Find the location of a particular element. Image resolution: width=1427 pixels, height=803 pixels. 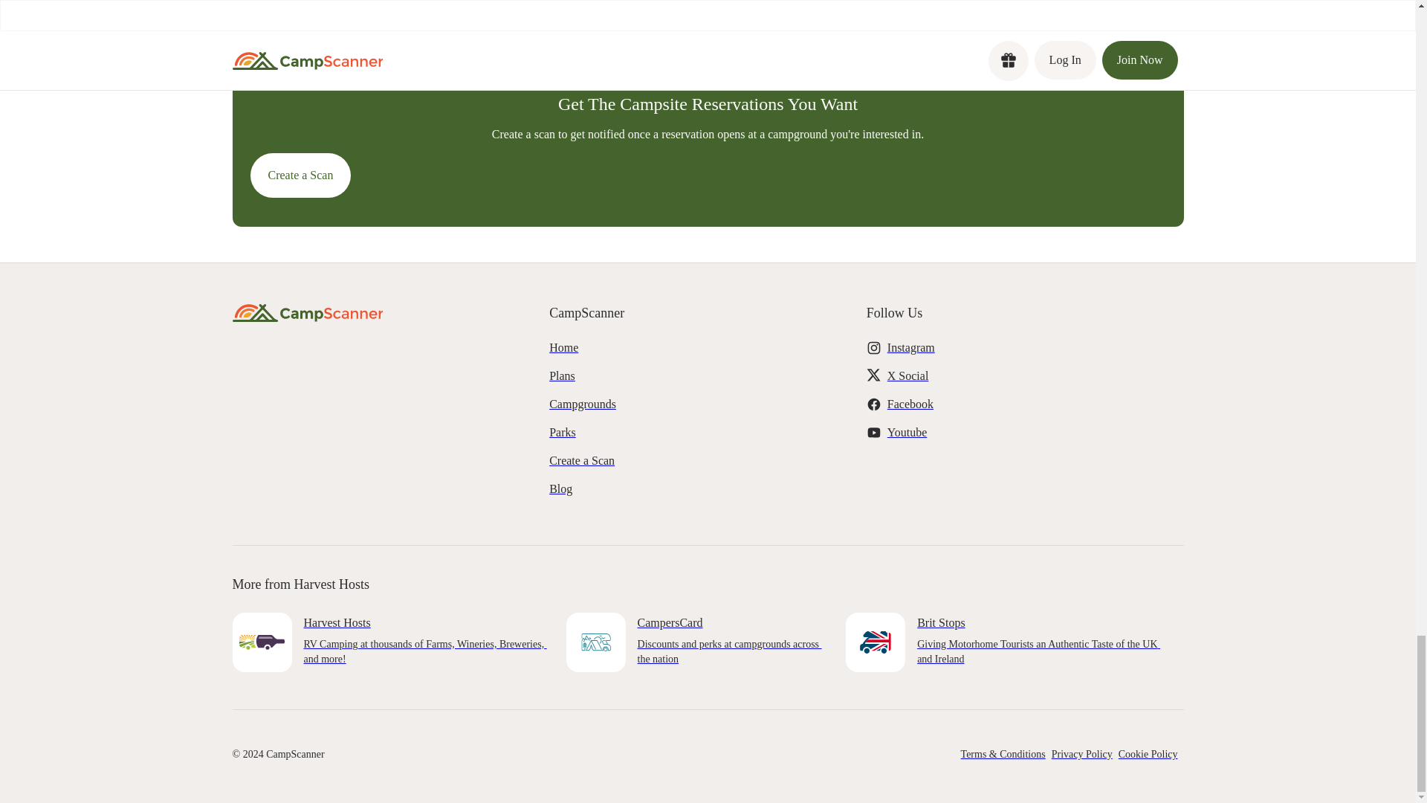

Youtube is located at coordinates (933, 432).